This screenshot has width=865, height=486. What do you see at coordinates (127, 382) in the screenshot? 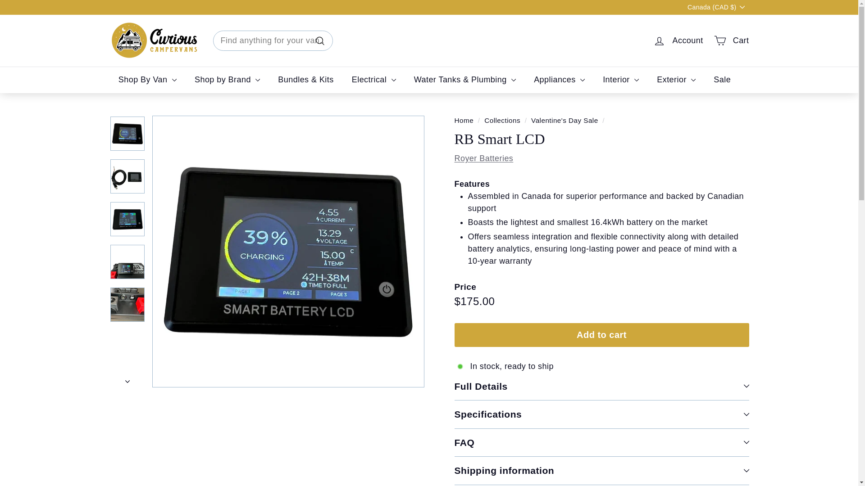
I see `icon-chevron` at bounding box center [127, 382].